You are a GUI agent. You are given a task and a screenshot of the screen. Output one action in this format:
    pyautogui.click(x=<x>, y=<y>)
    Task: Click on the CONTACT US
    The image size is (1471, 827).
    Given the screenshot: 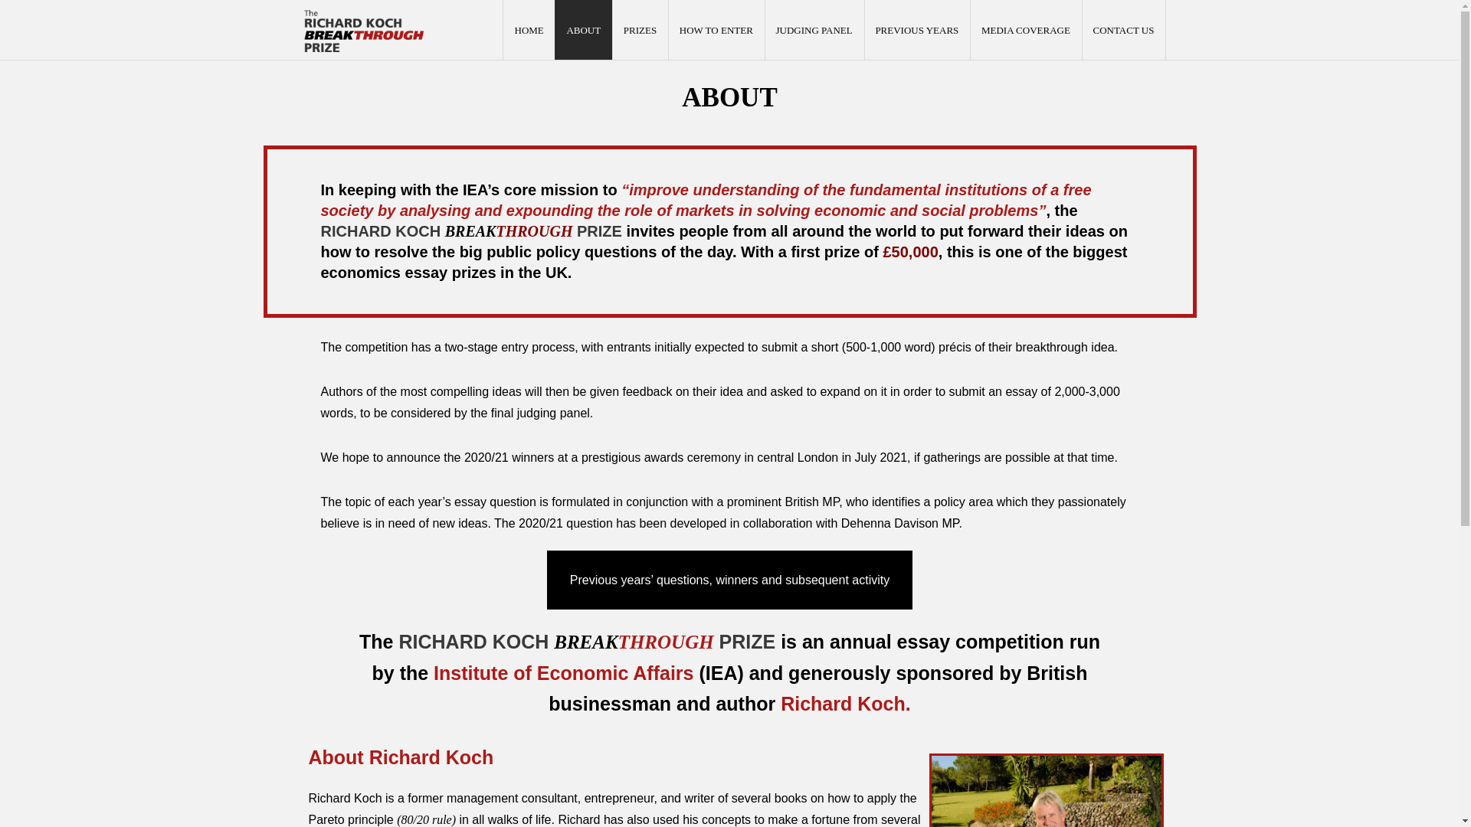 What is the action you would take?
    pyautogui.click(x=1123, y=29)
    